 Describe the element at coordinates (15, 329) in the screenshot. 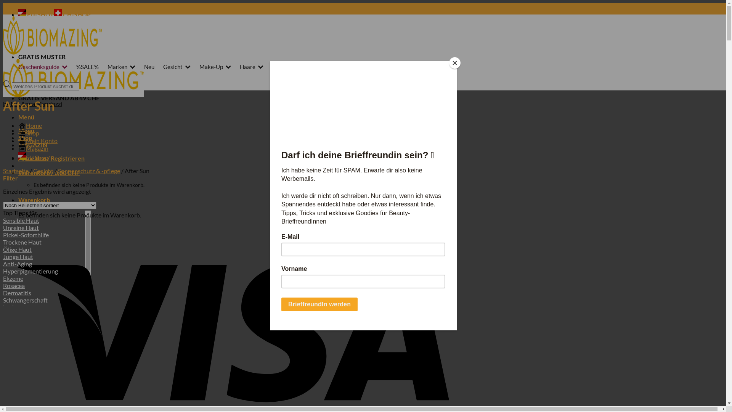

I see `Vitalpilze` at that location.